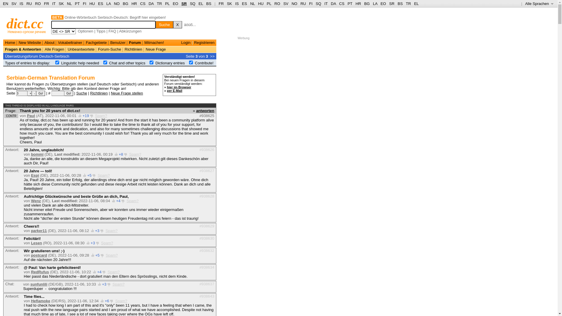 This screenshot has width=562, height=316. I want to click on RO, so click(277, 4).